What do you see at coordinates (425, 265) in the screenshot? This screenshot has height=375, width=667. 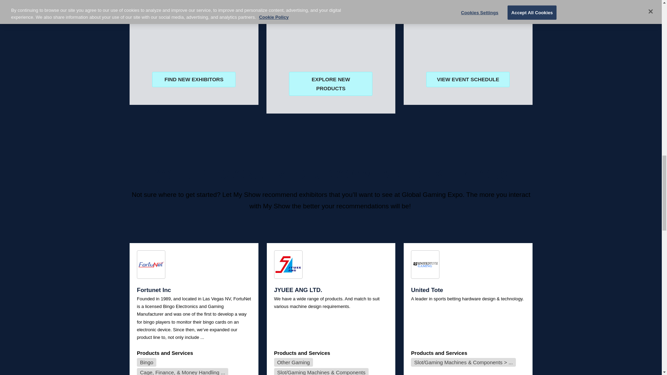 I see `United Tote` at bounding box center [425, 265].